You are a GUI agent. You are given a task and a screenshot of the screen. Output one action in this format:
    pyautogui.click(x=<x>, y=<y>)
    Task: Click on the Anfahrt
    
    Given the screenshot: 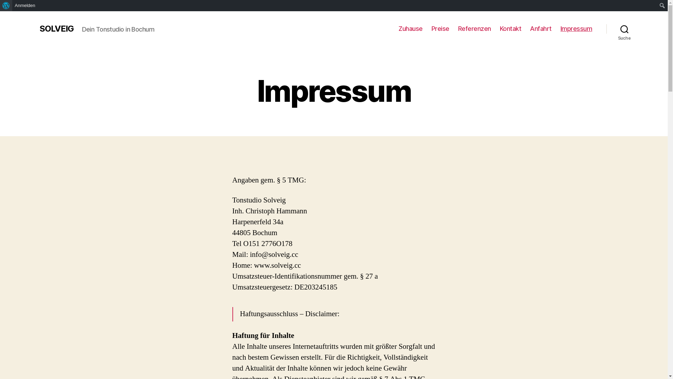 What is the action you would take?
    pyautogui.click(x=541, y=29)
    